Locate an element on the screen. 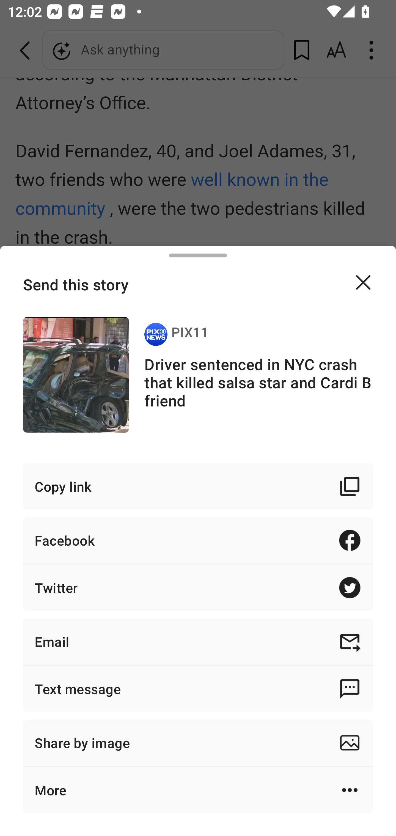 The height and width of the screenshot is (836, 396). Share by image is located at coordinates (198, 743).